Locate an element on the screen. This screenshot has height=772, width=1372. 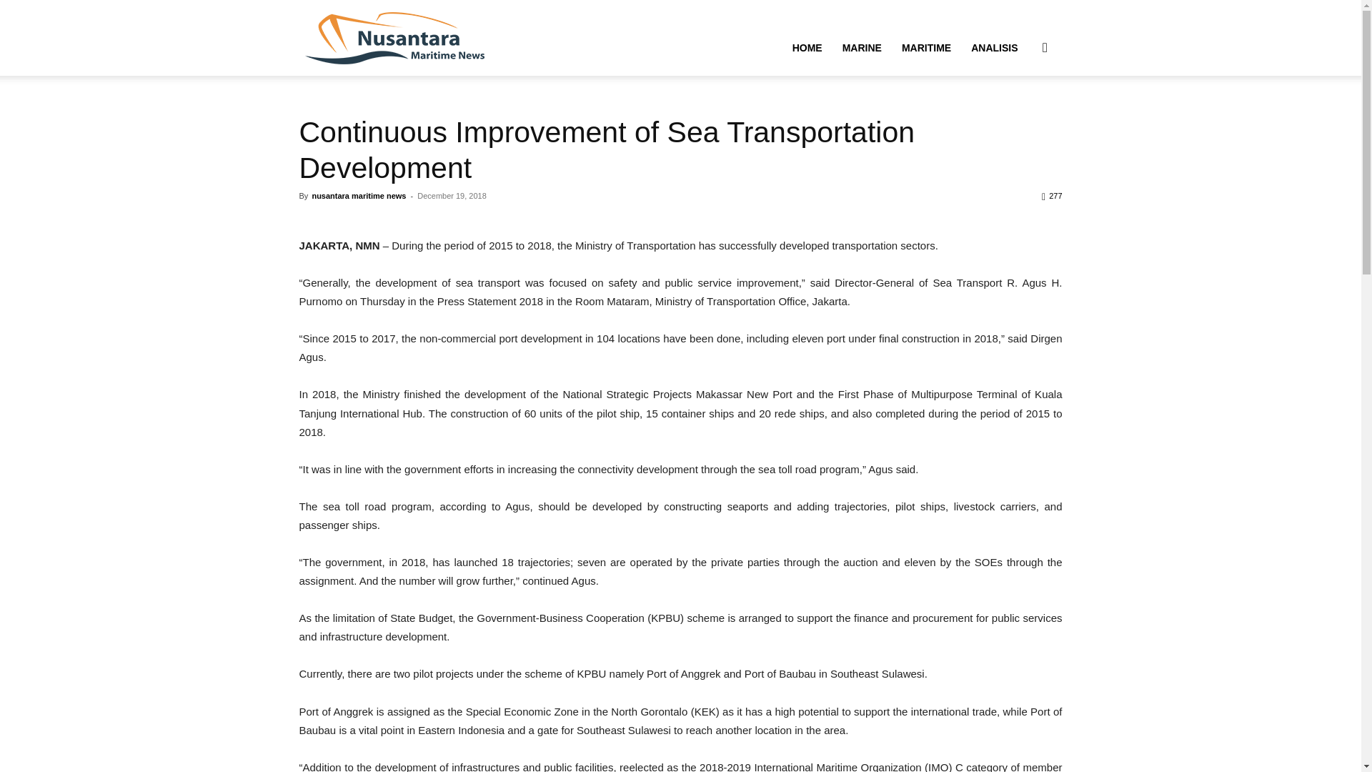
nusantara maritime news is located at coordinates (359, 195).